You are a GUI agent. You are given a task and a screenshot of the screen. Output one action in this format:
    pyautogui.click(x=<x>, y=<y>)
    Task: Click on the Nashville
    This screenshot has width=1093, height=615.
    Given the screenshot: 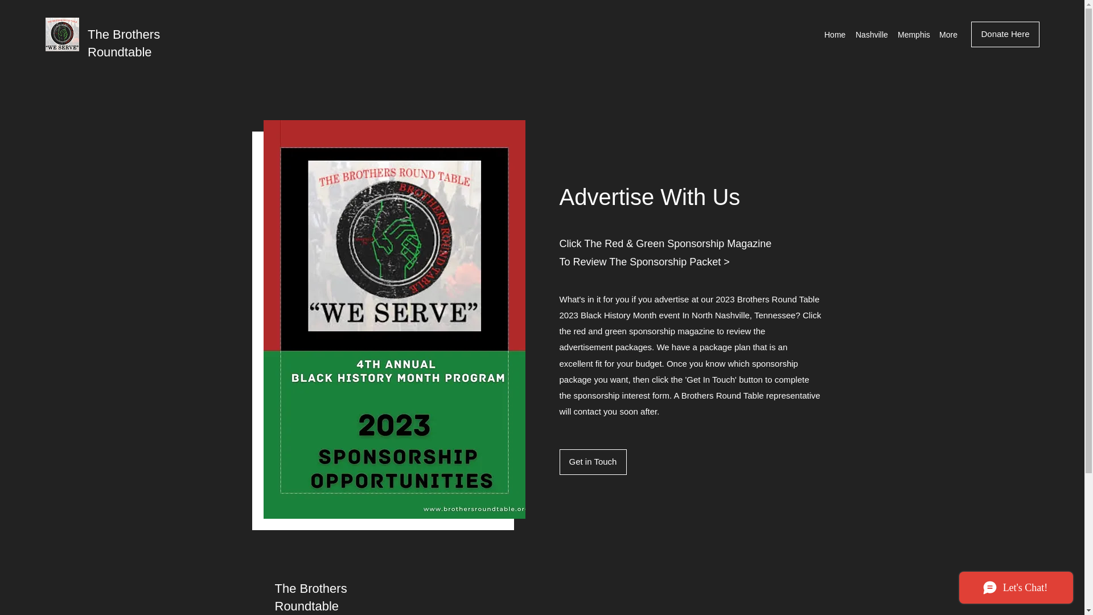 What is the action you would take?
    pyautogui.click(x=871, y=34)
    